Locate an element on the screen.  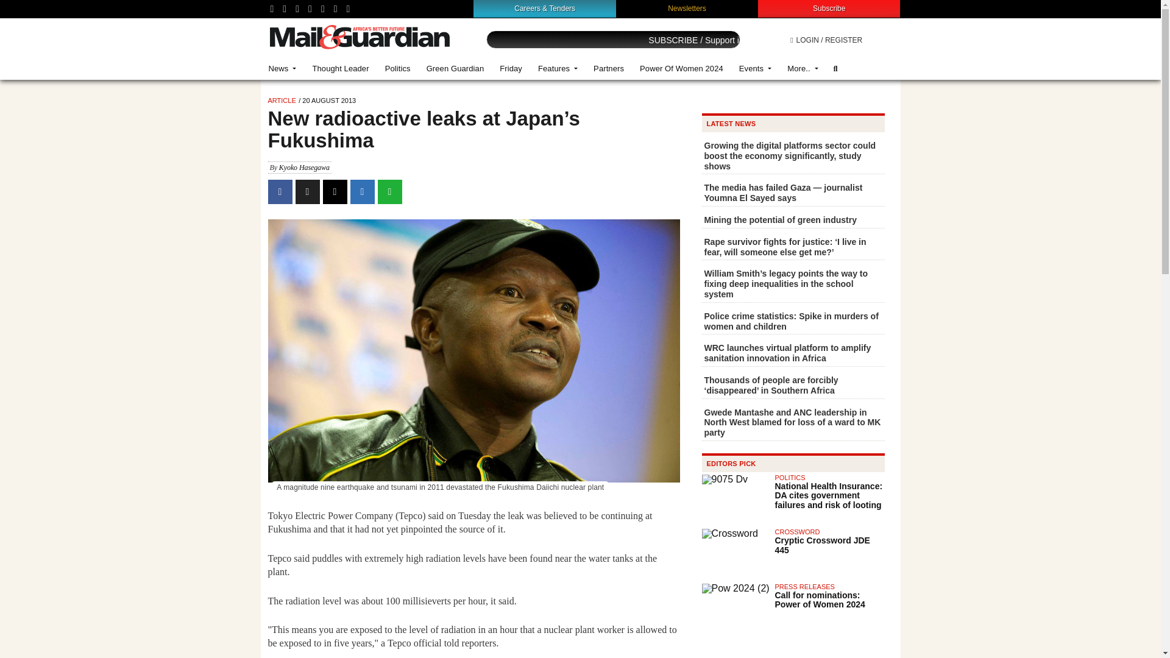
Newsletters is located at coordinates (687, 8).